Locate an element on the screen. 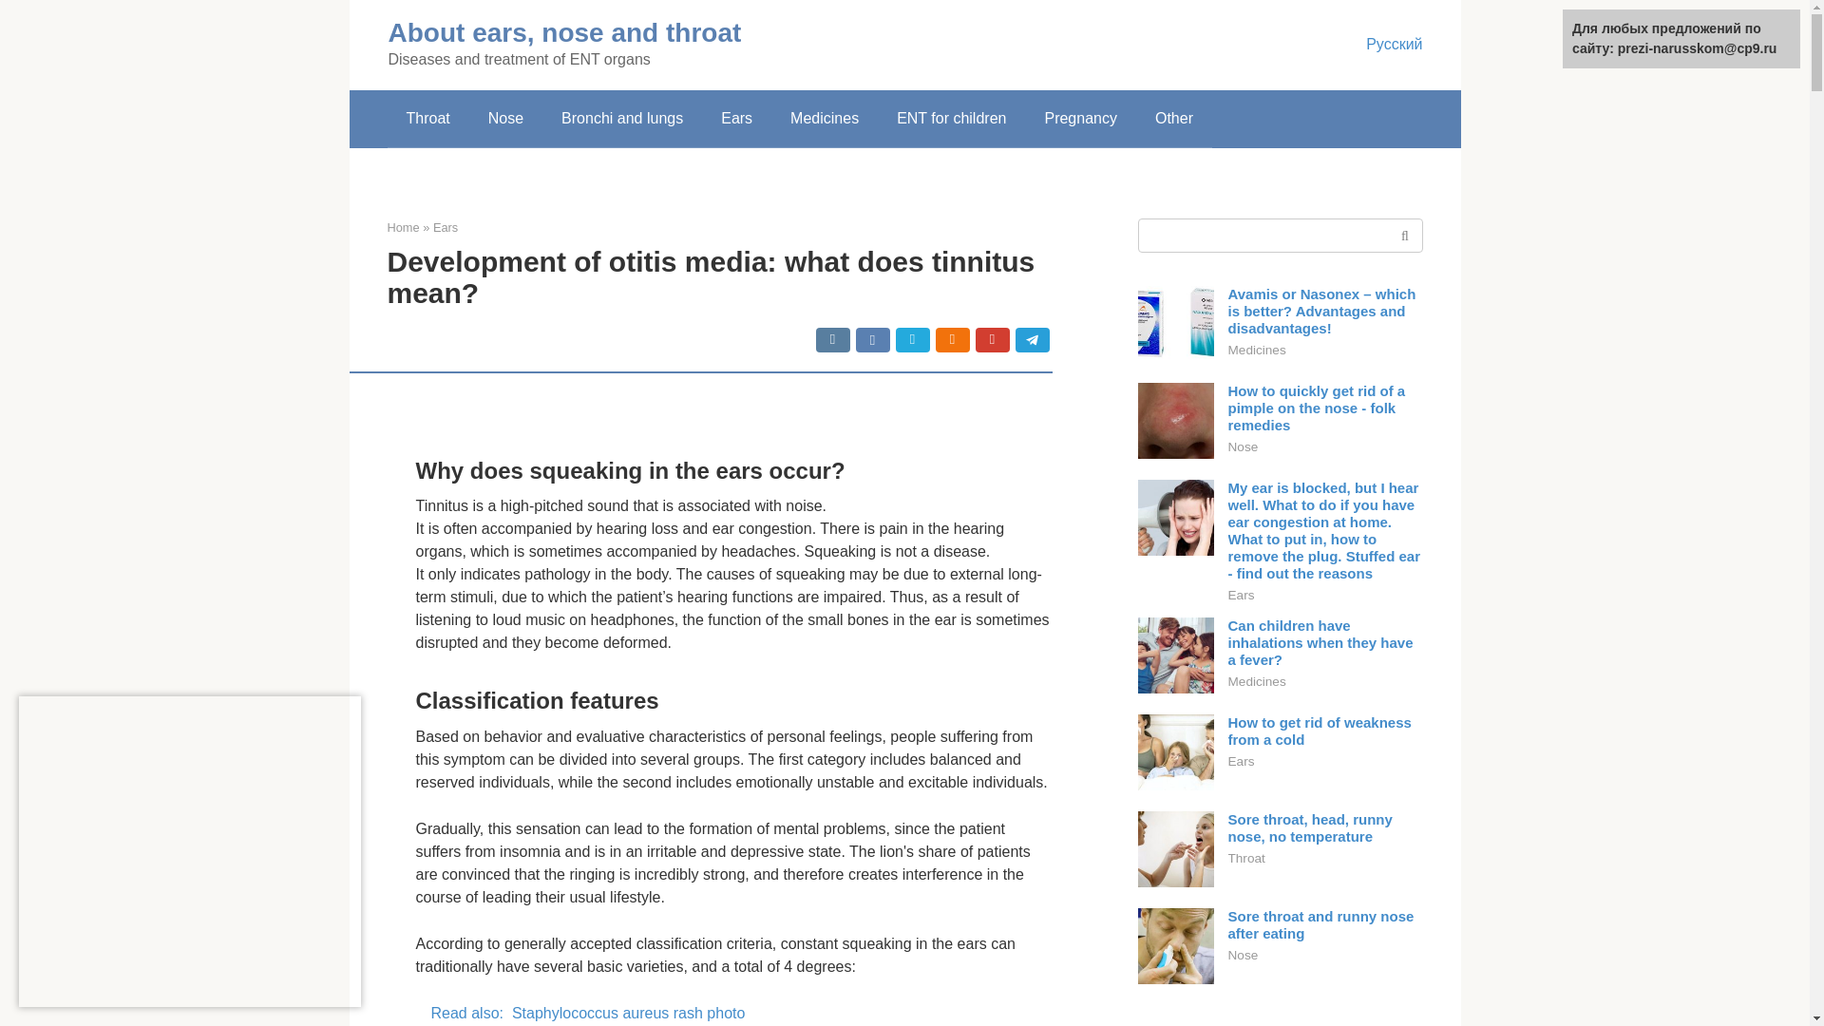 The width and height of the screenshot is (1824, 1026). Ears is located at coordinates (737, 119).